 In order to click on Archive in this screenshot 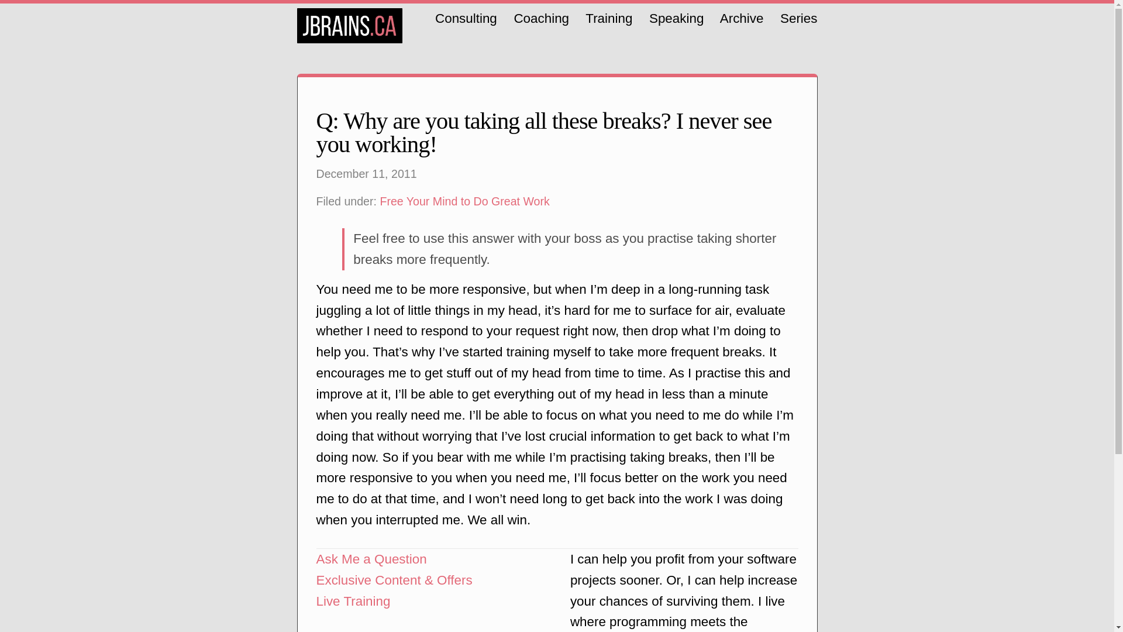, I will do `click(742, 19)`.